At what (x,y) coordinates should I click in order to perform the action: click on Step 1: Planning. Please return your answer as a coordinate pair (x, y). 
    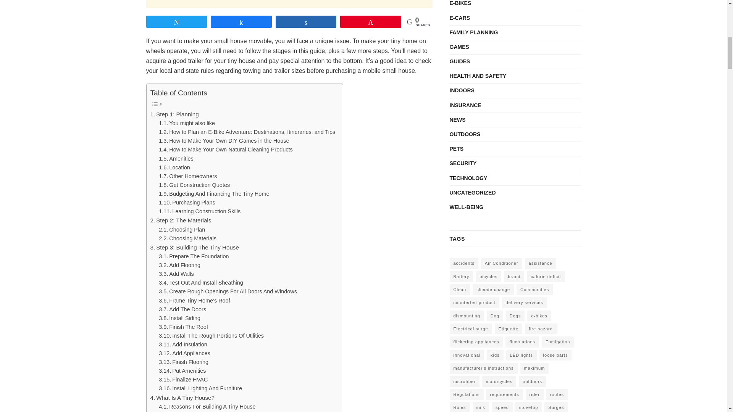
    Looking at the image, I should click on (174, 114).